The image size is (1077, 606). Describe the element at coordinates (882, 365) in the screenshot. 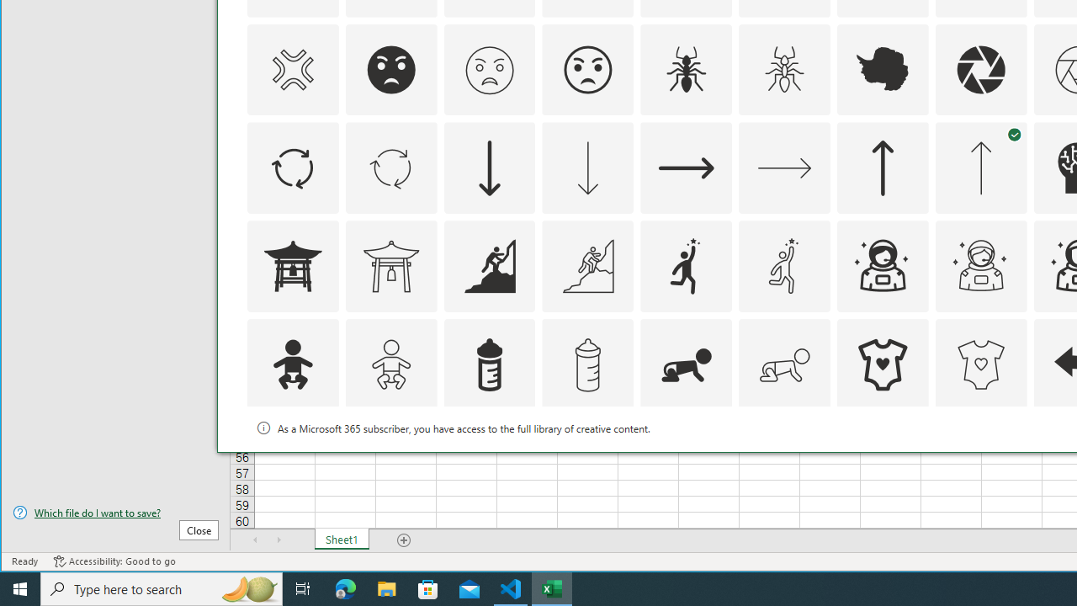

I see `AutomationID: Icons_BabyOnesie` at that location.